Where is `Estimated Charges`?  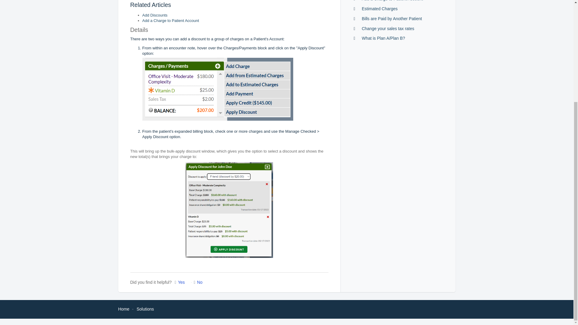 Estimated Charges is located at coordinates (379, 8).